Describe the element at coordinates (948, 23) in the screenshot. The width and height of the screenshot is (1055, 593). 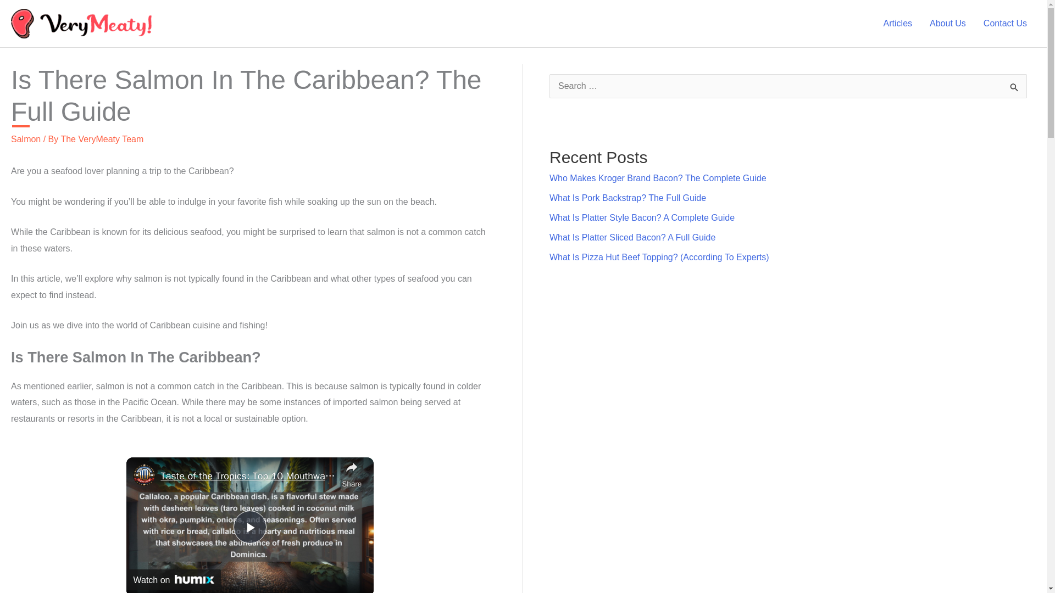
I see `About Us` at that location.